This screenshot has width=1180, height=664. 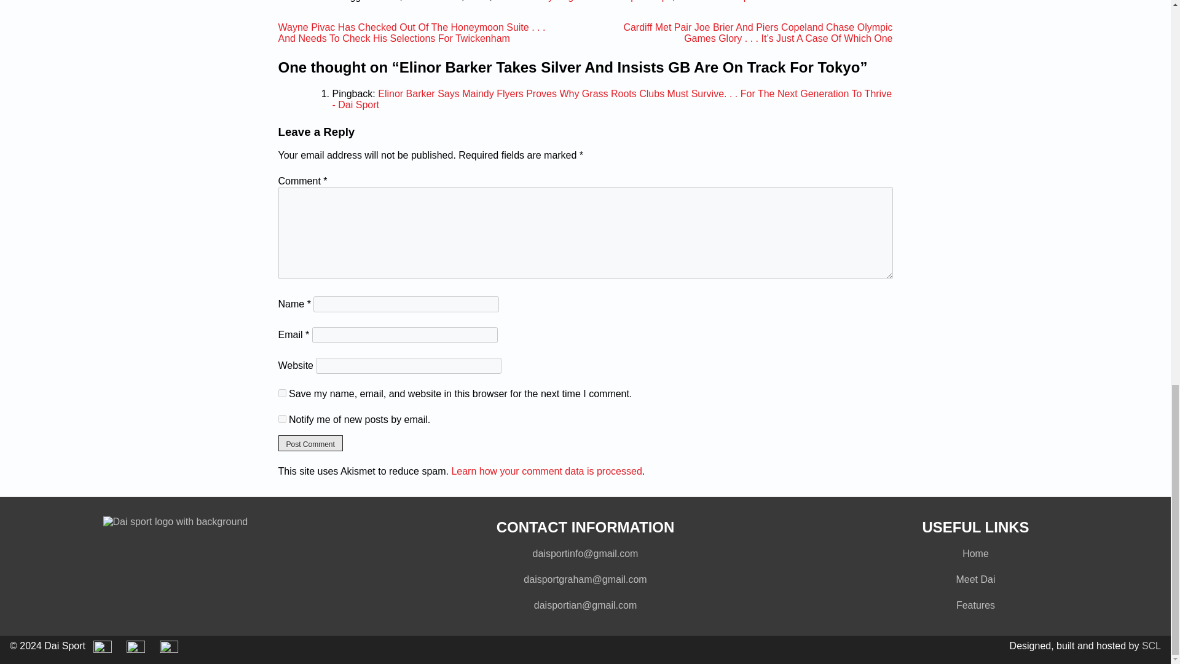 I want to click on subscribe, so click(x=281, y=419).